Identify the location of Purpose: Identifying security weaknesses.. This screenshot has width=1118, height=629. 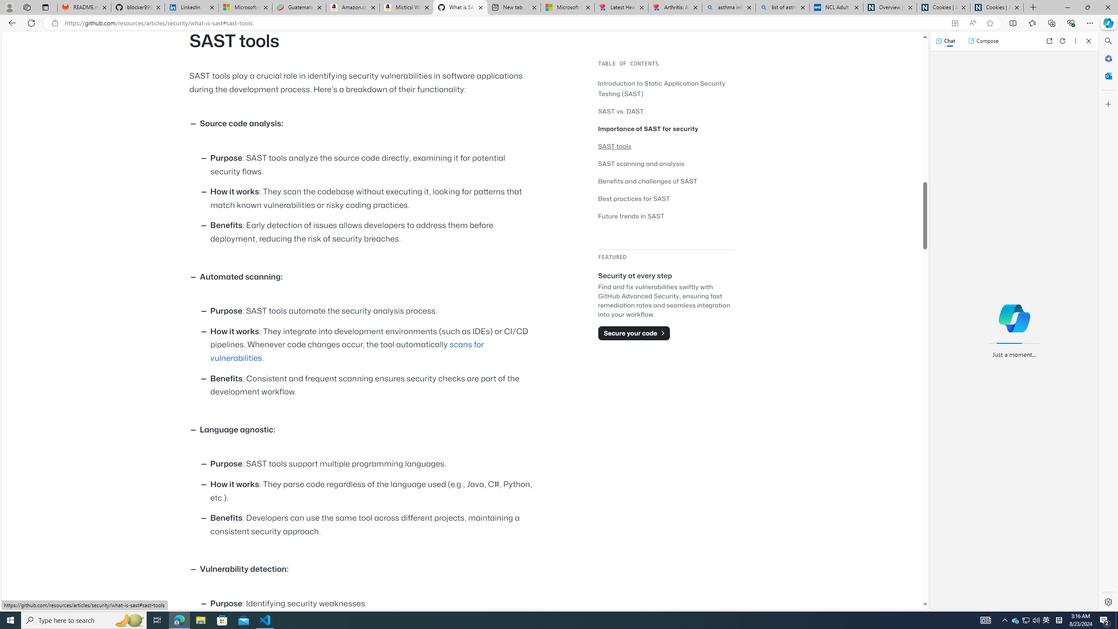
(373, 604).